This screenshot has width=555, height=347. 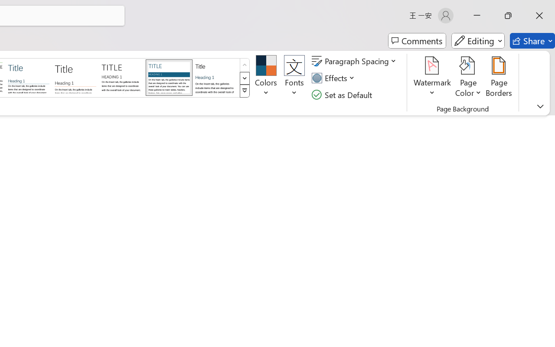 What do you see at coordinates (433, 78) in the screenshot?
I see `Watermark` at bounding box center [433, 78].